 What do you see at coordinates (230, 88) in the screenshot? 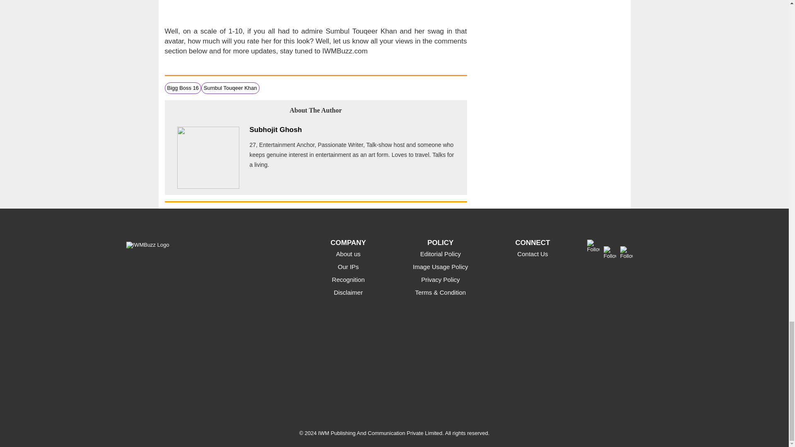
I see `Sumbul Touqeer Khan` at bounding box center [230, 88].